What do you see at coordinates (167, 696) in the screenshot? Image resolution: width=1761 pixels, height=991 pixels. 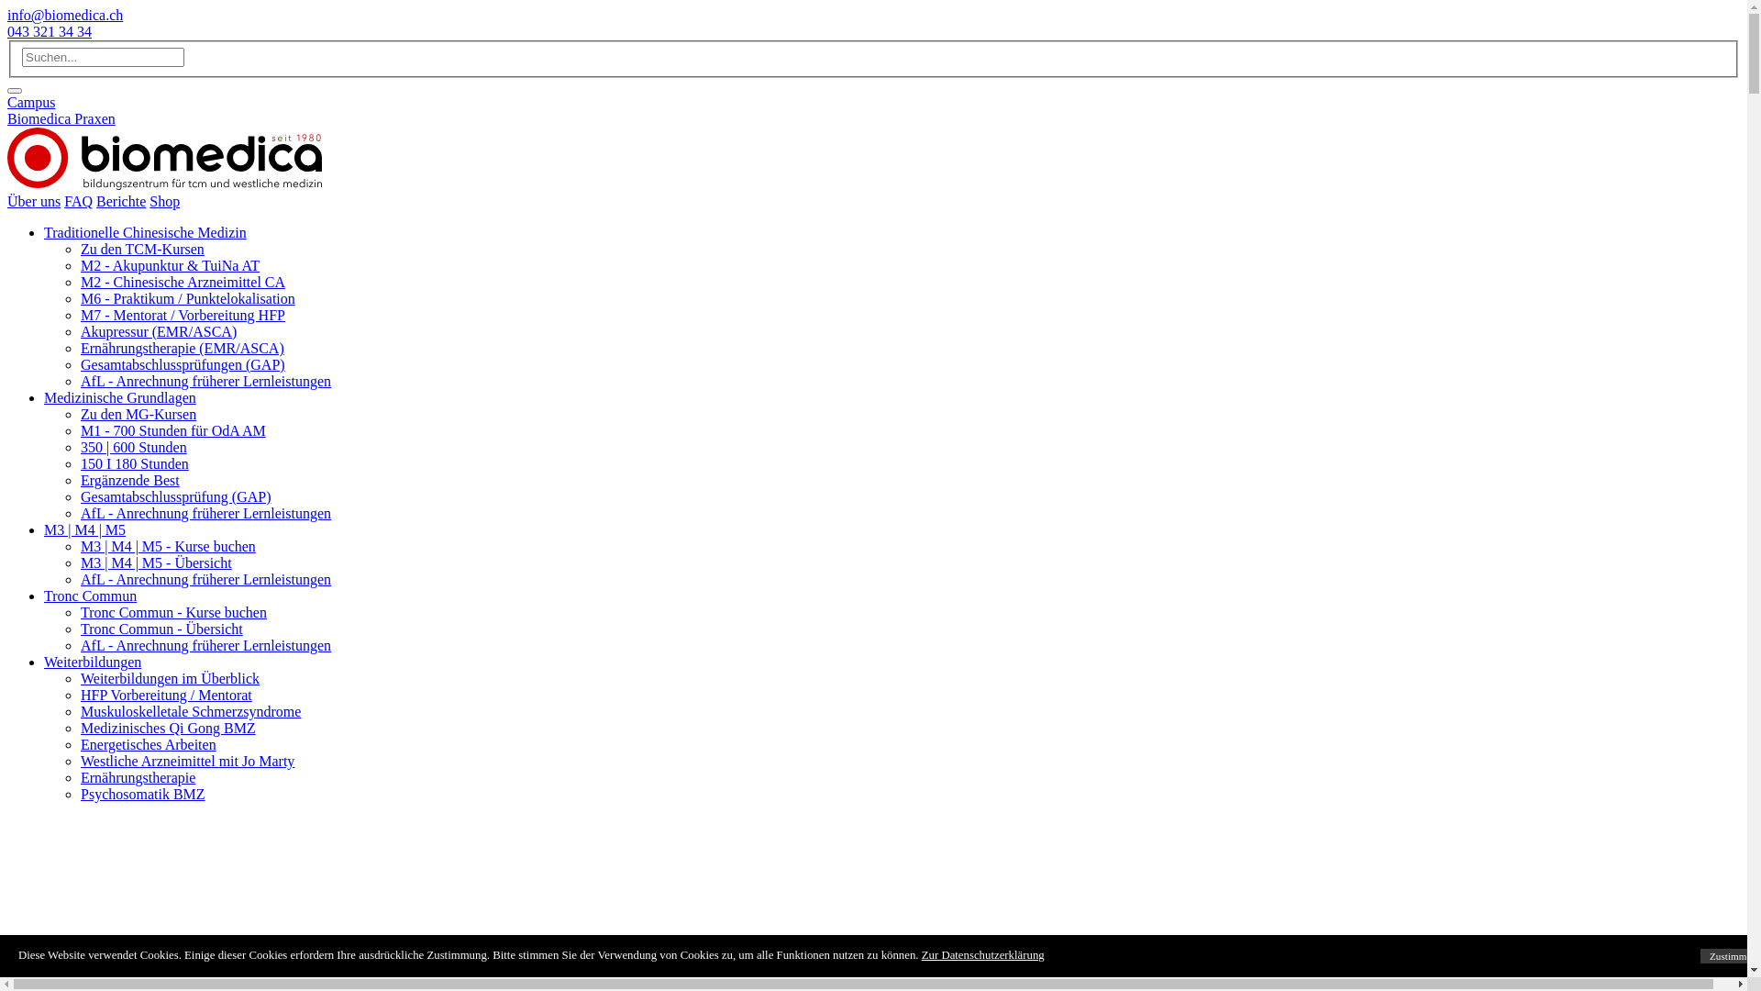 I see `HFP Vorbereitung / Mentorat` at bounding box center [167, 696].